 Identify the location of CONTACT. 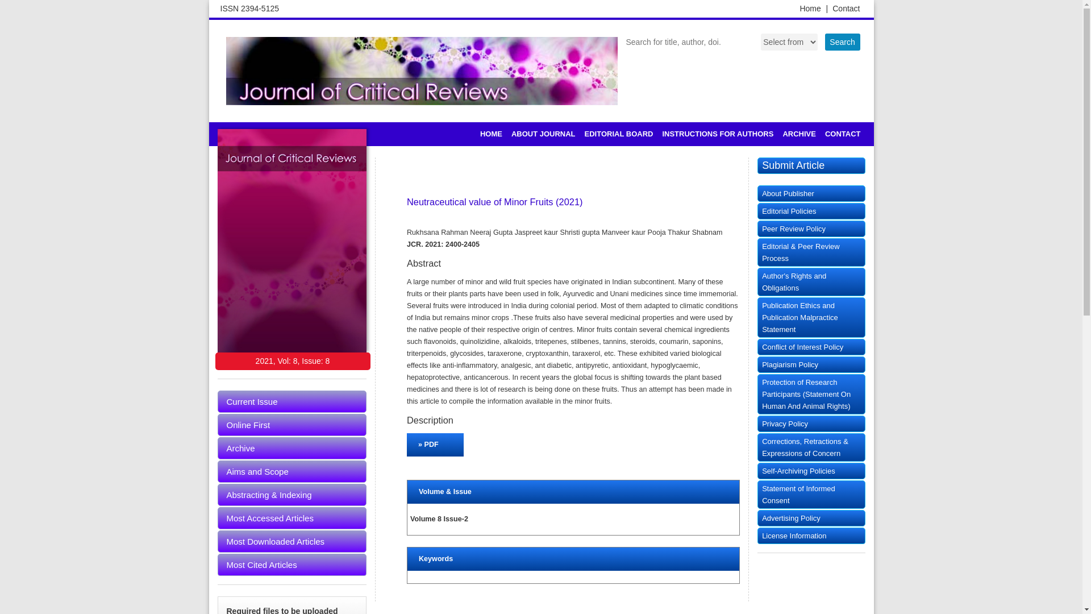
(842, 134).